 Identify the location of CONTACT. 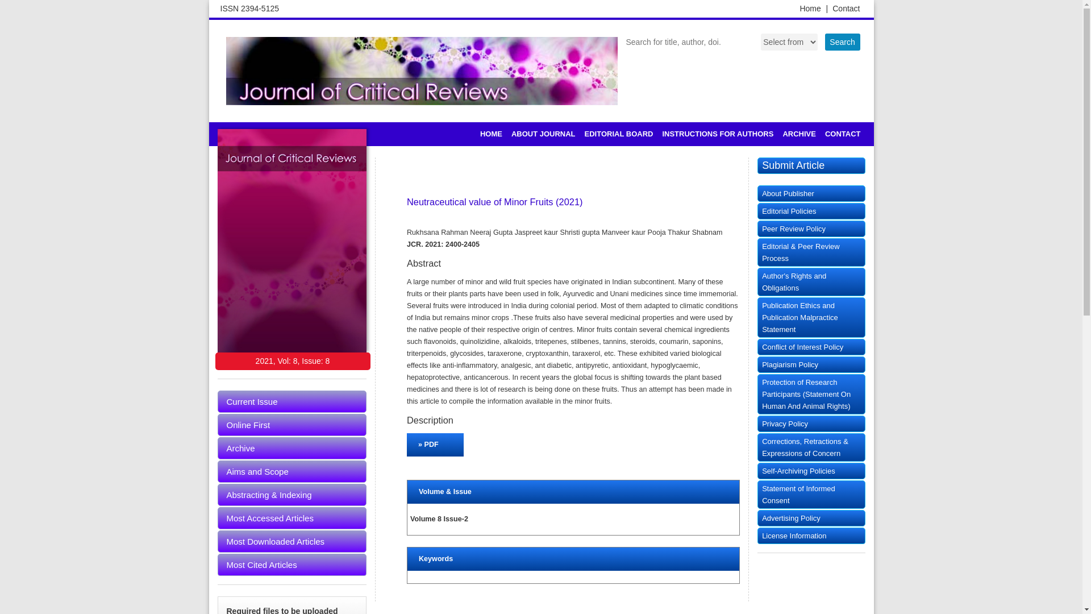
(842, 134).